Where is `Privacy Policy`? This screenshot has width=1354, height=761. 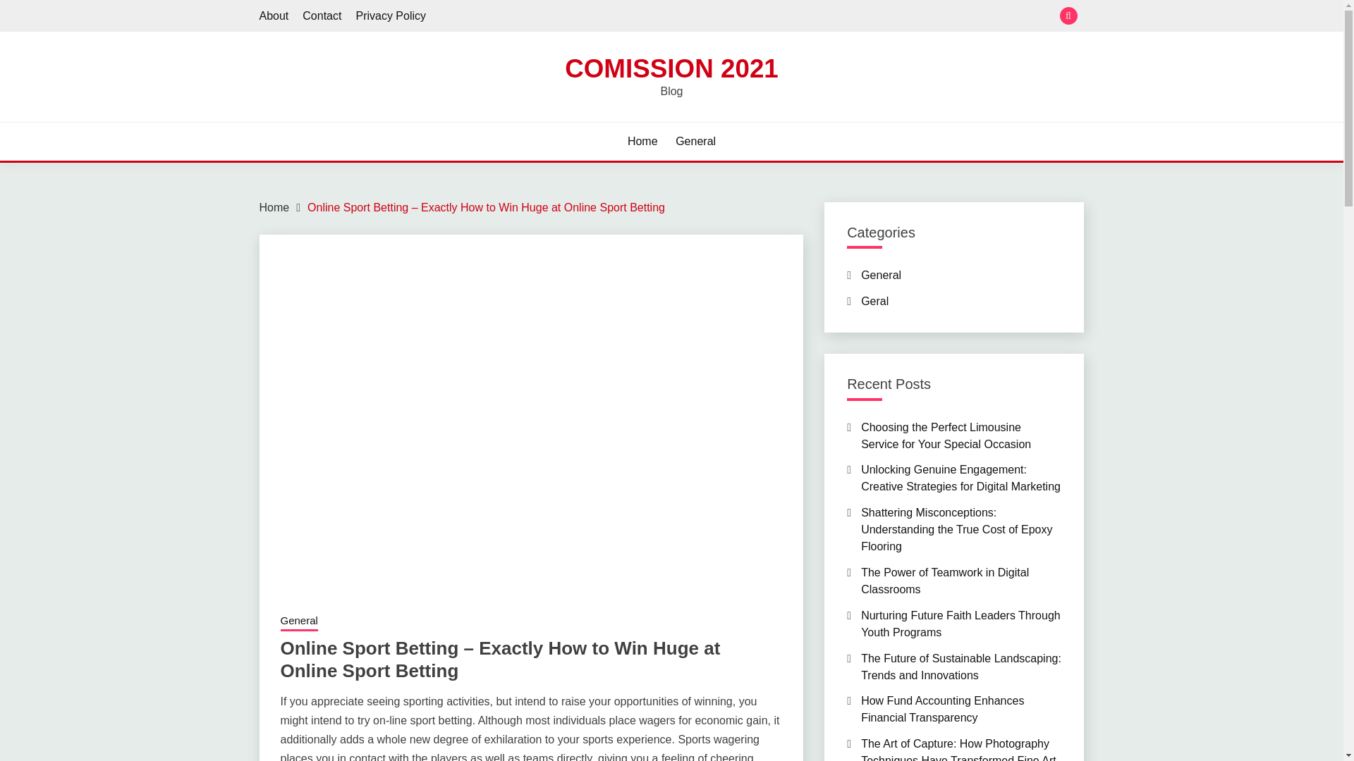
Privacy Policy is located at coordinates (391, 16).